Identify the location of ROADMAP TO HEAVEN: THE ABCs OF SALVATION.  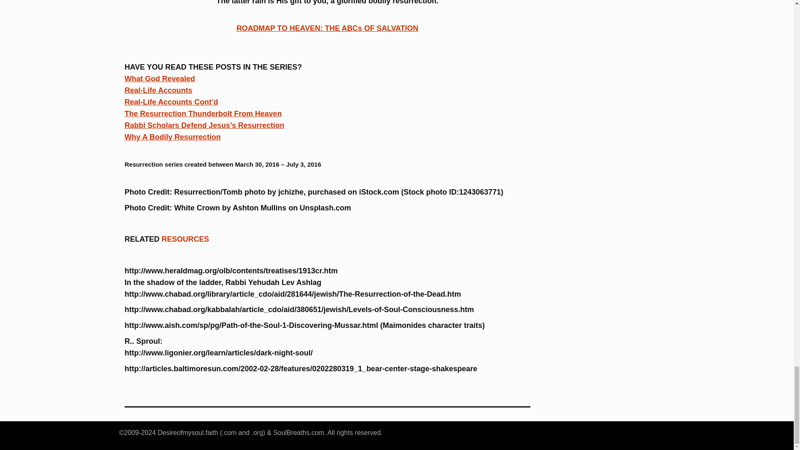
(327, 28).